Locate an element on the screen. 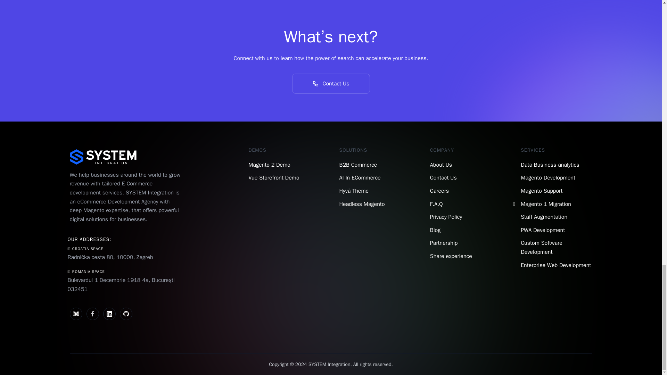 The height and width of the screenshot is (375, 667). Magento Development is located at coordinates (548, 178).